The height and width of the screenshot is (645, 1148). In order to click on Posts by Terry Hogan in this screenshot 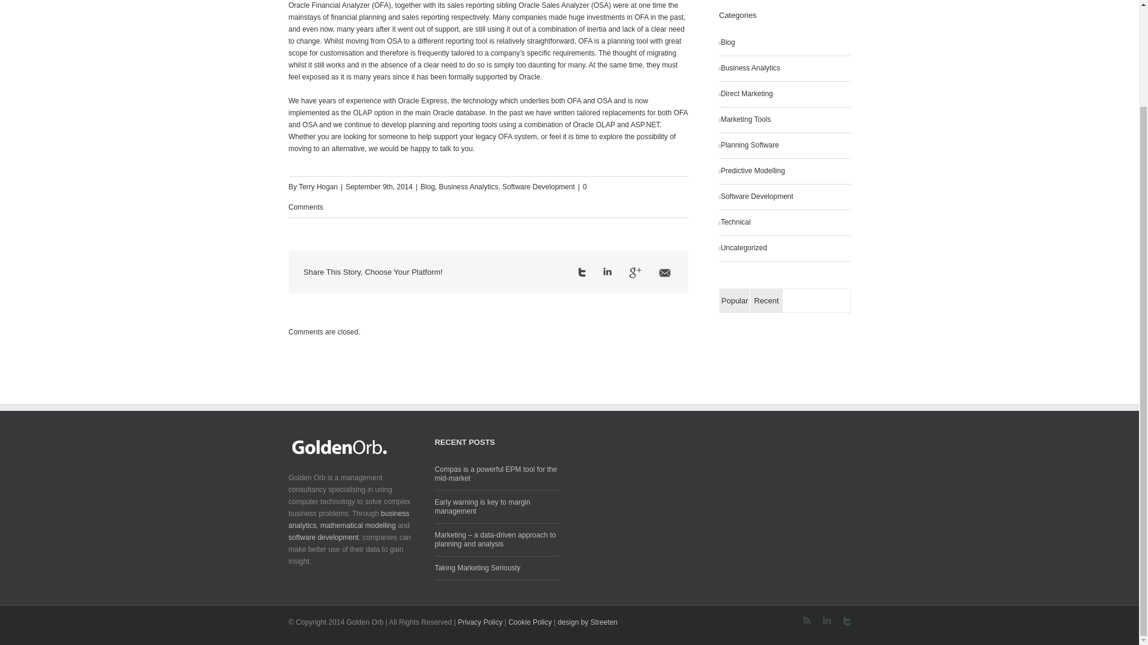, I will do `click(318, 186)`.